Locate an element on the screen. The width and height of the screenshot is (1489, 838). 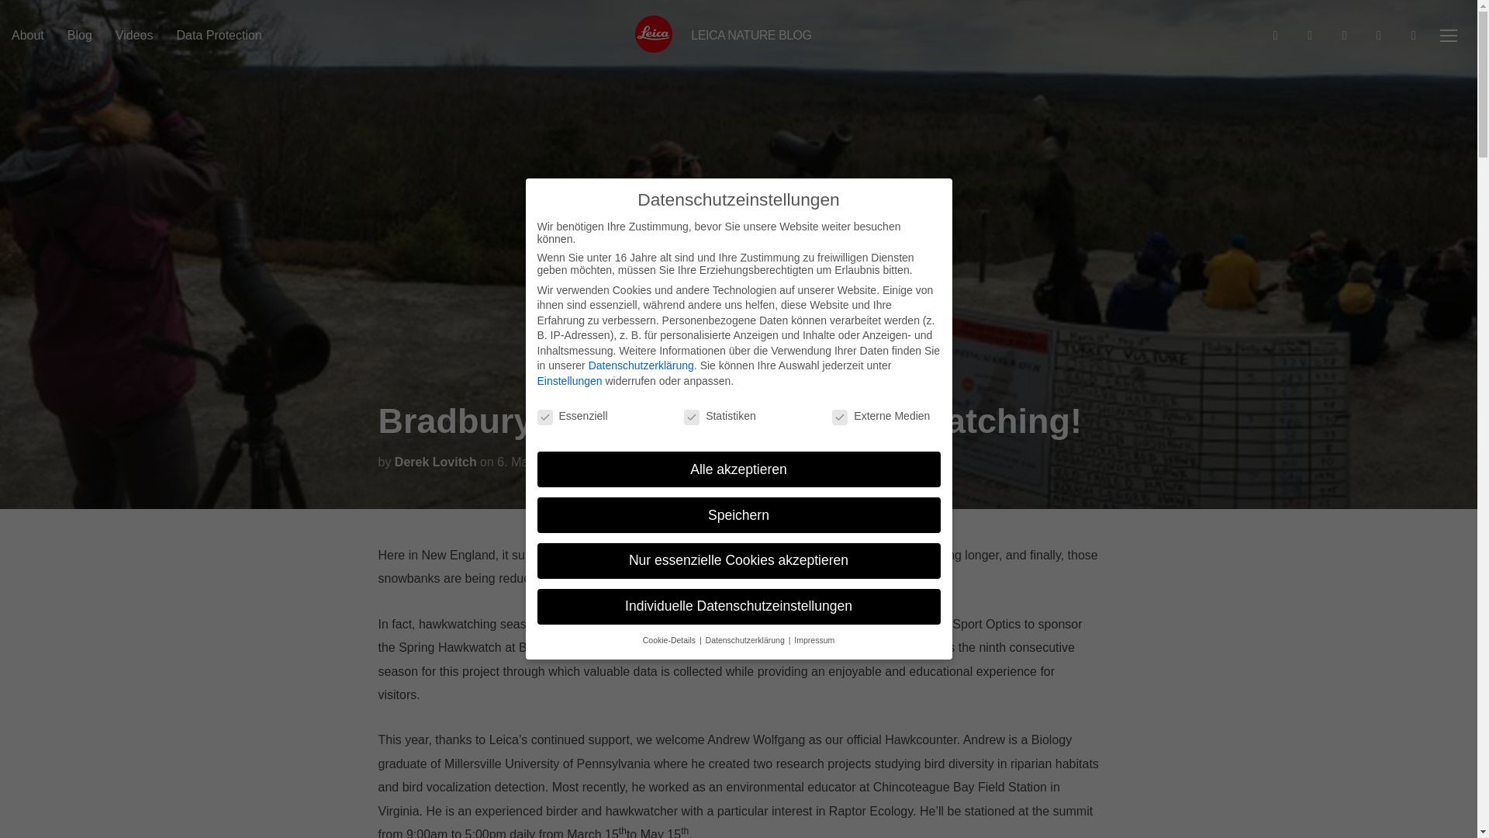
Default Label is located at coordinates (1379, 34).